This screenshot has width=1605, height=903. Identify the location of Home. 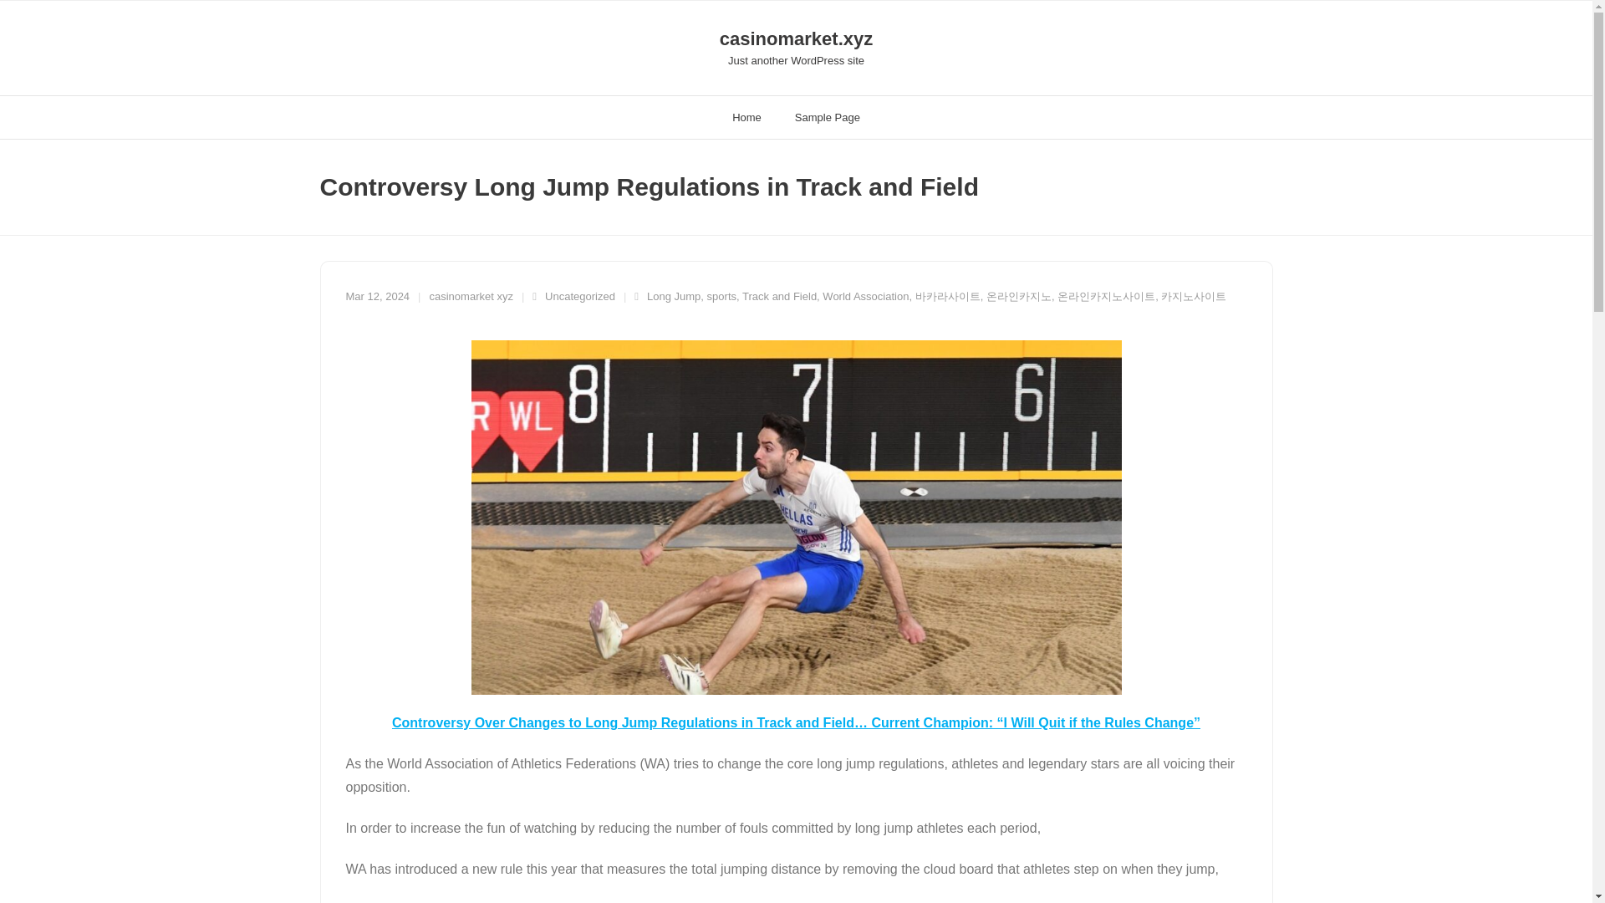
(747, 117).